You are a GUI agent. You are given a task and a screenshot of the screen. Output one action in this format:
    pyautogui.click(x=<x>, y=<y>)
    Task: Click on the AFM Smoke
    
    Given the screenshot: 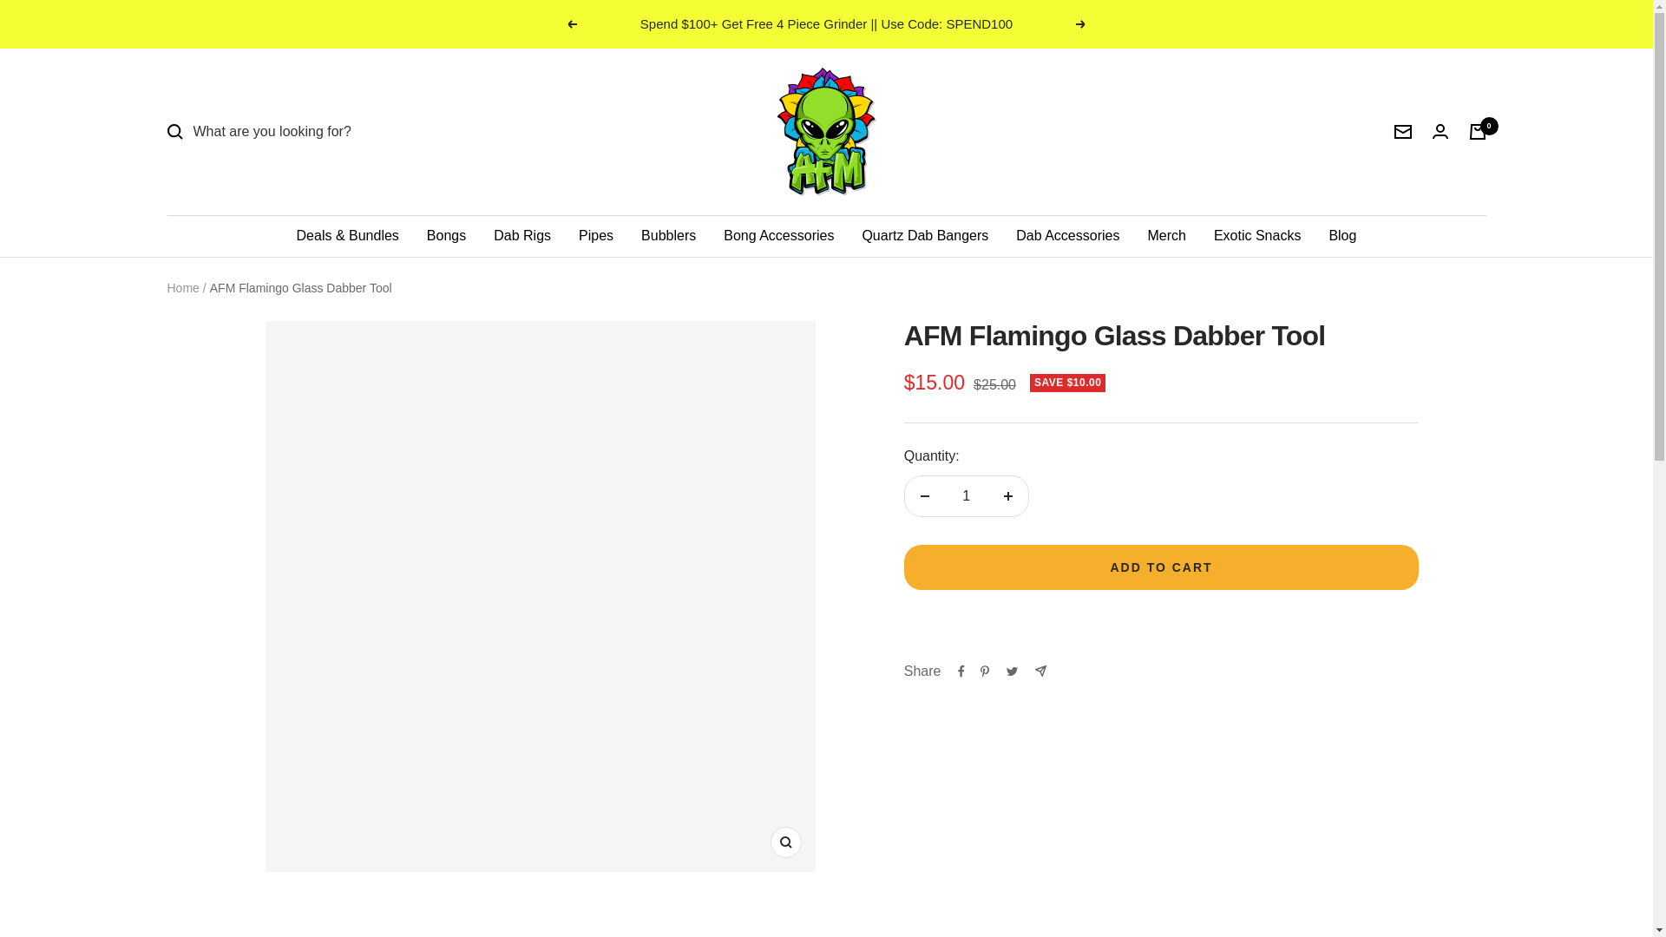 What is the action you would take?
    pyautogui.click(x=826, y=131)
    